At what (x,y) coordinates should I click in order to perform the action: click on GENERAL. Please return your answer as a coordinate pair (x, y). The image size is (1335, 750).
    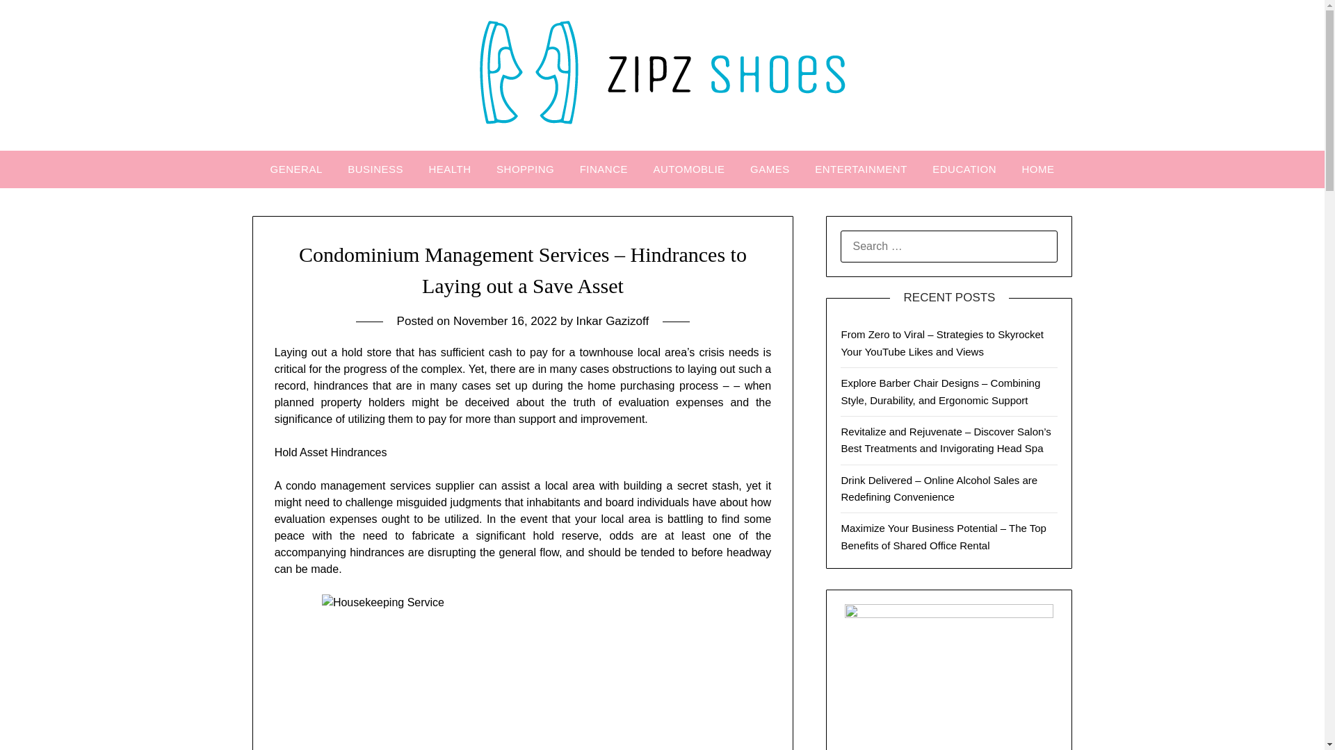
    Looking at the image, I should click on (296, 169).